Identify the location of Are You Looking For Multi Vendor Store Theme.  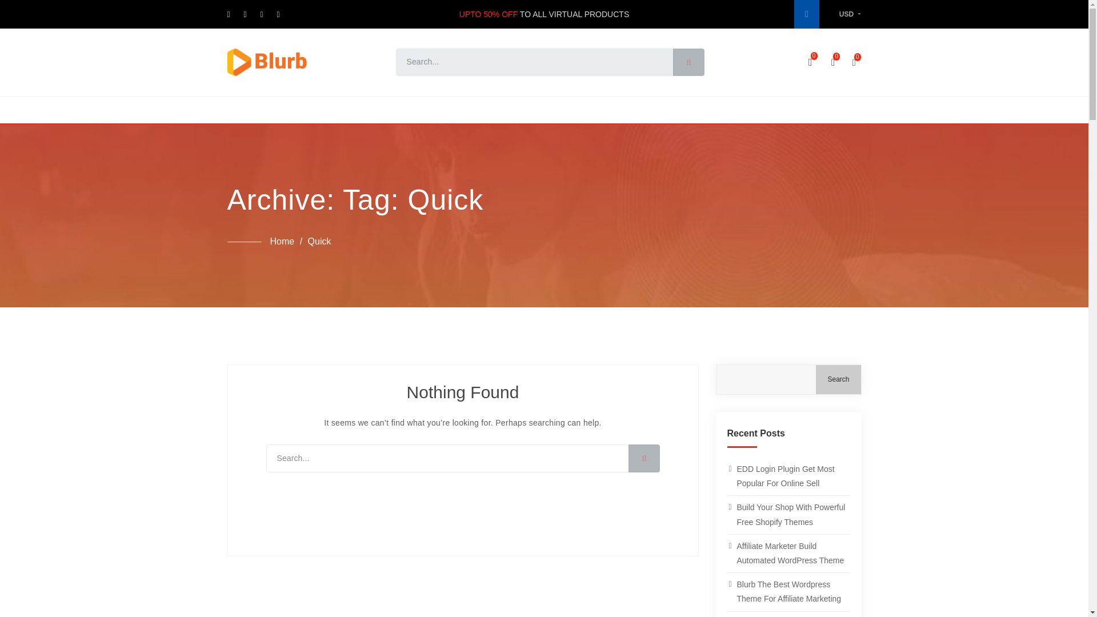
(787, 615).